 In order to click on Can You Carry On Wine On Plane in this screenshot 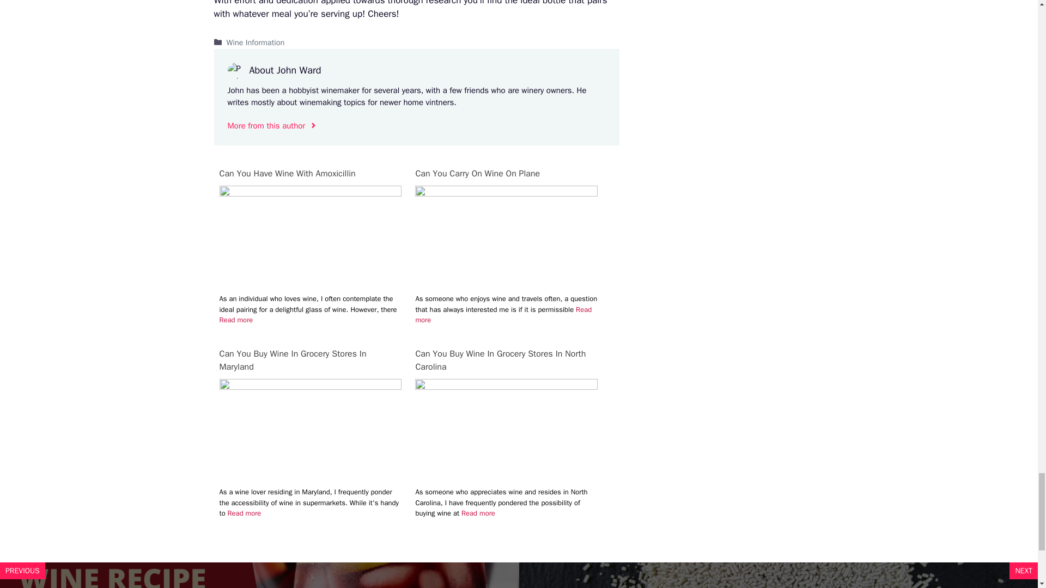, I will do `click(506, 193)`.